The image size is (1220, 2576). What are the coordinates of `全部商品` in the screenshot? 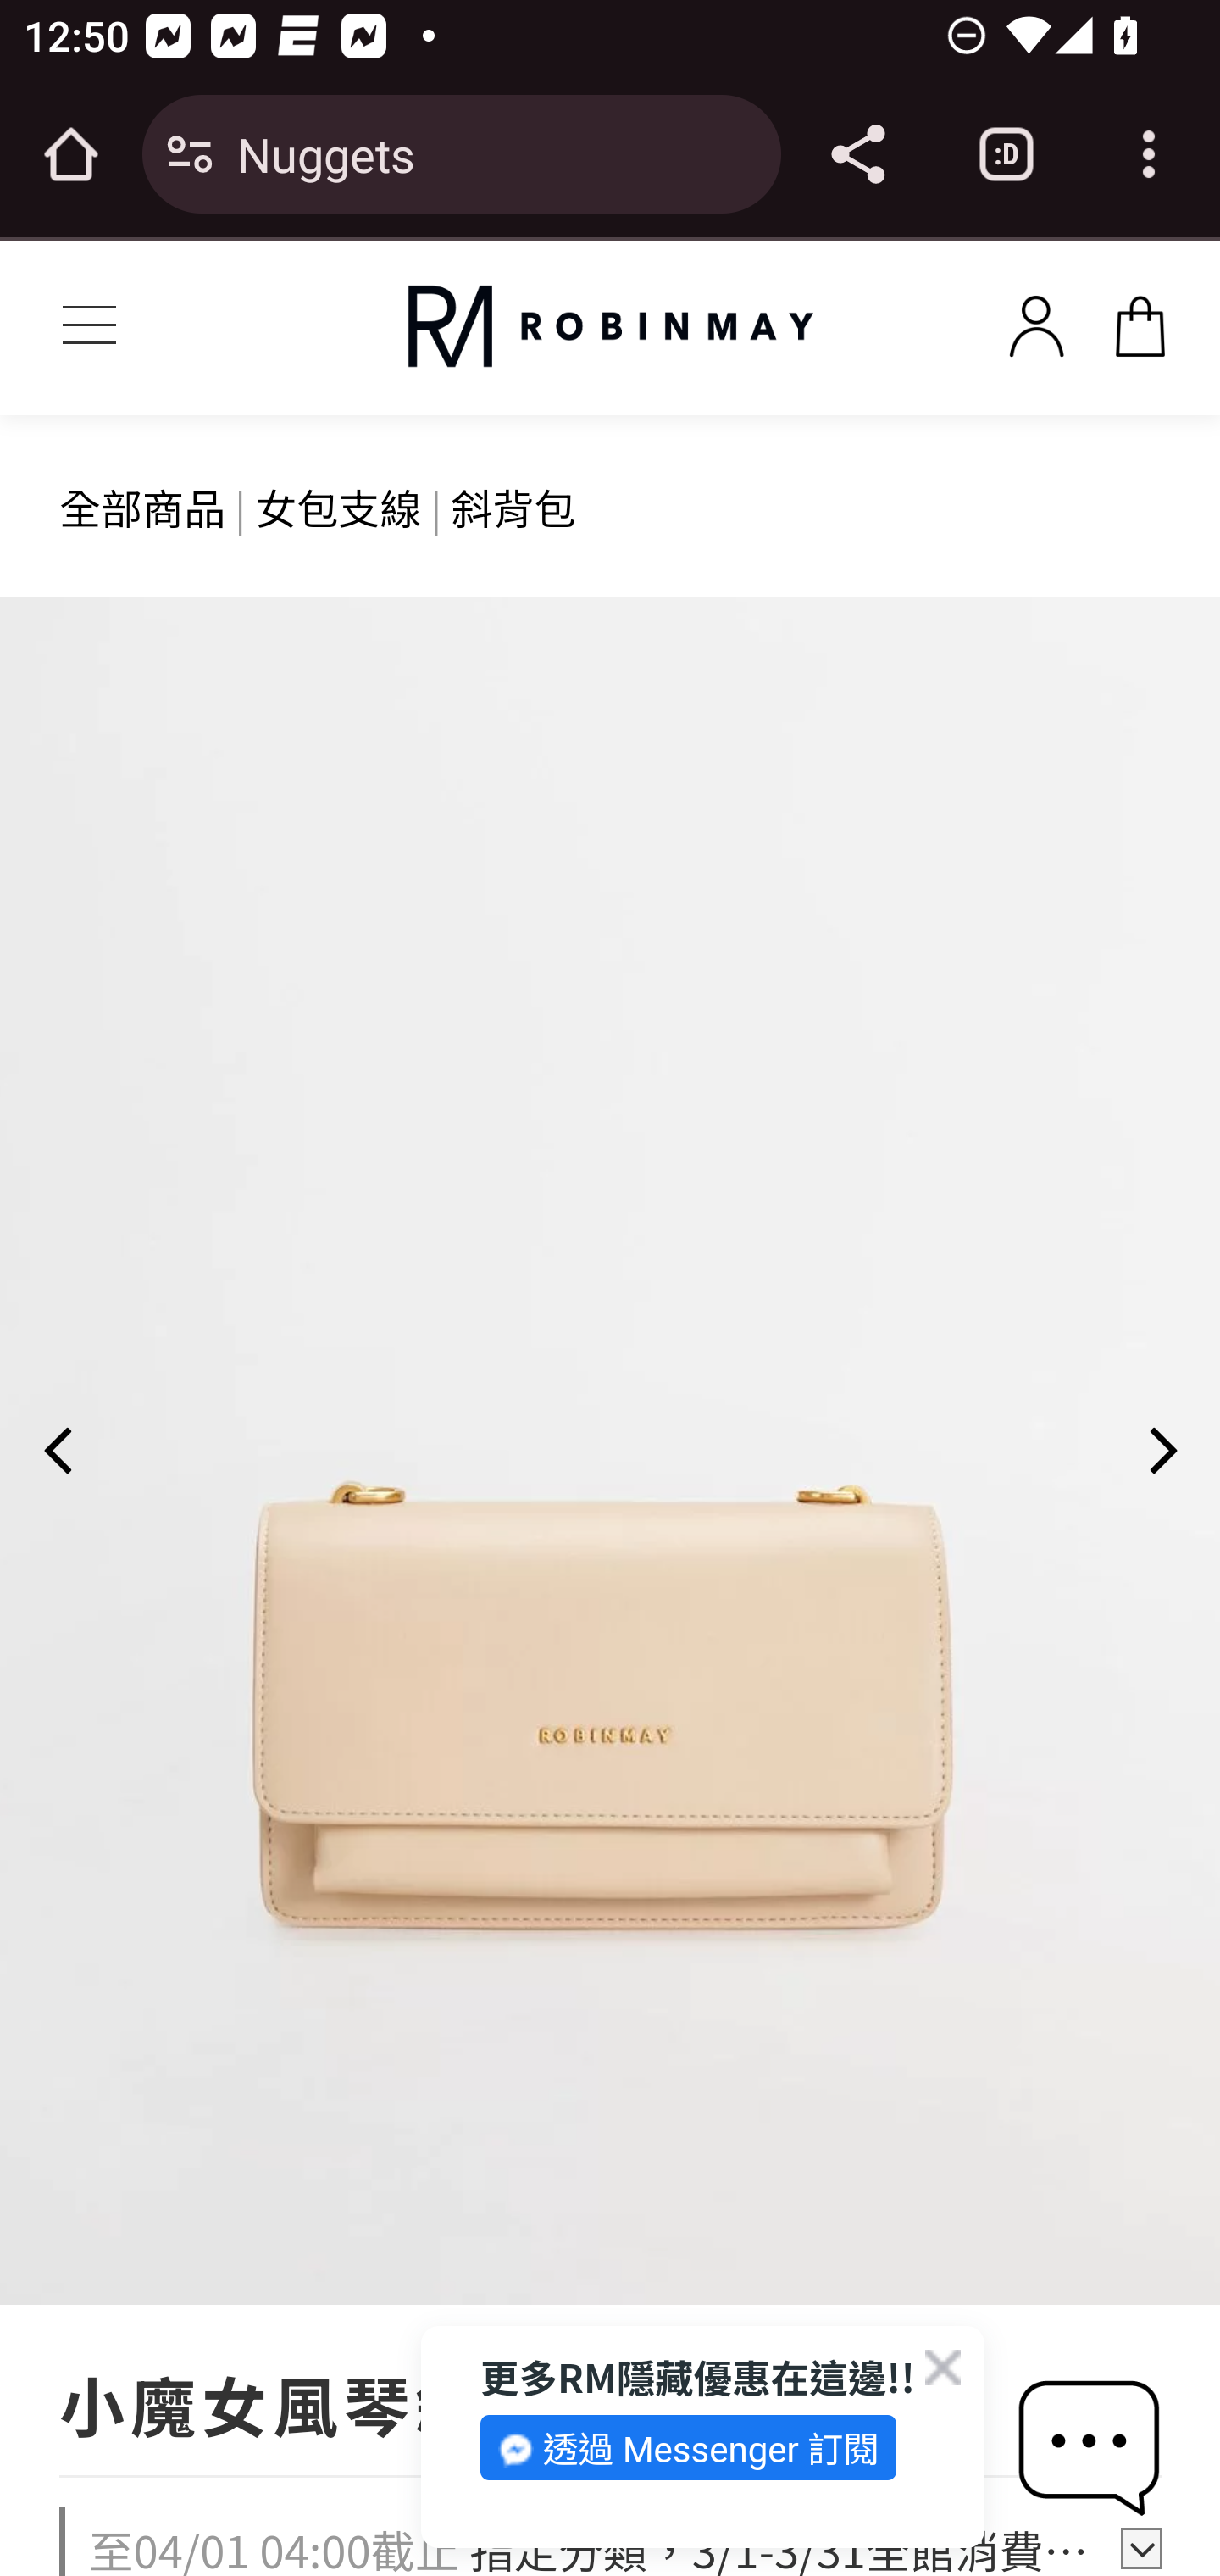 It's located at (144, 507).